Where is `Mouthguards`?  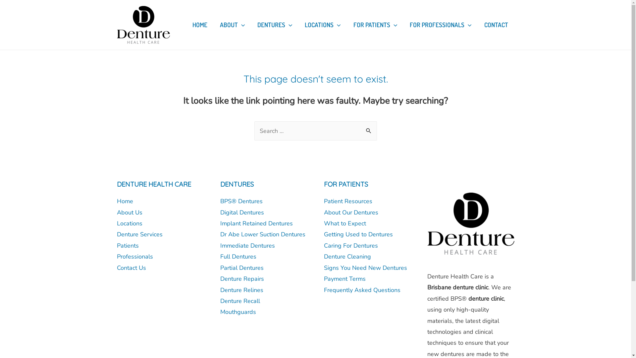
Mouthguards is located at coordinates (238, 312).